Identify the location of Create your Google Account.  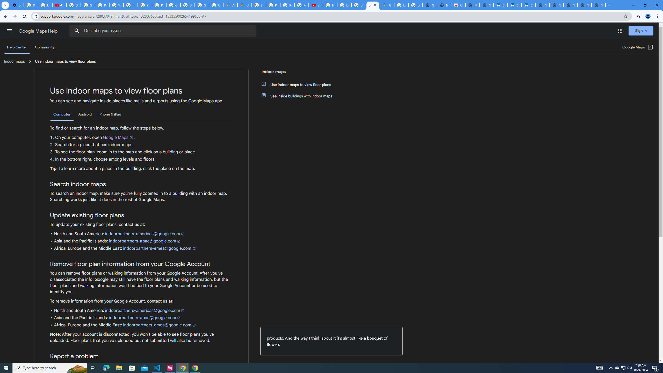
(216, 5).